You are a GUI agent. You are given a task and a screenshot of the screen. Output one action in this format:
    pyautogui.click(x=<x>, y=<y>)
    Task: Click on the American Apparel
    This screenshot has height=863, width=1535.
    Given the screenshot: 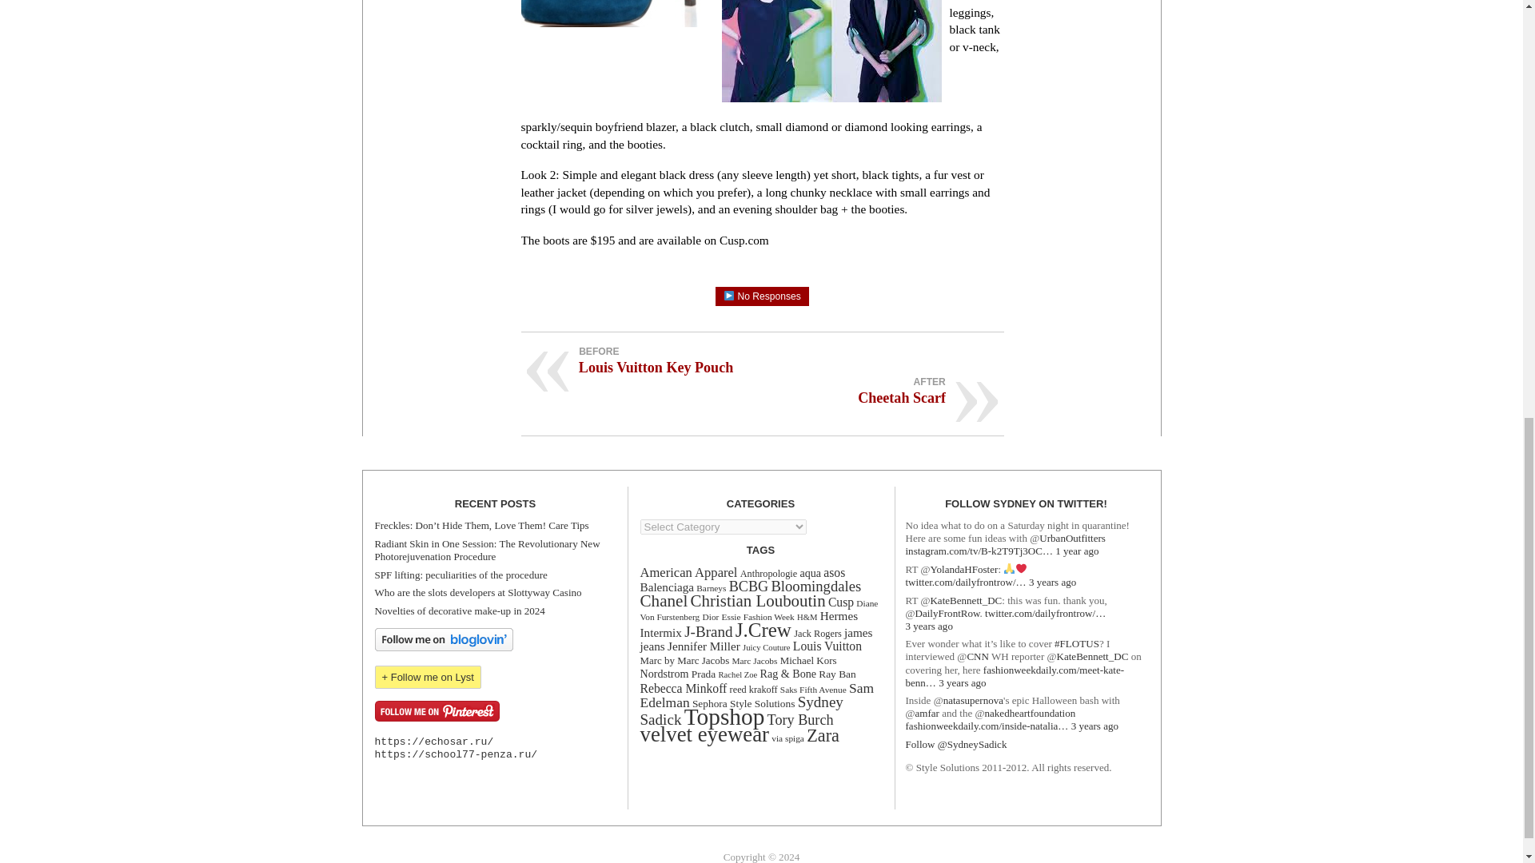 What is the action you would take?
    pyautogui.click(x=688, y=572)
    